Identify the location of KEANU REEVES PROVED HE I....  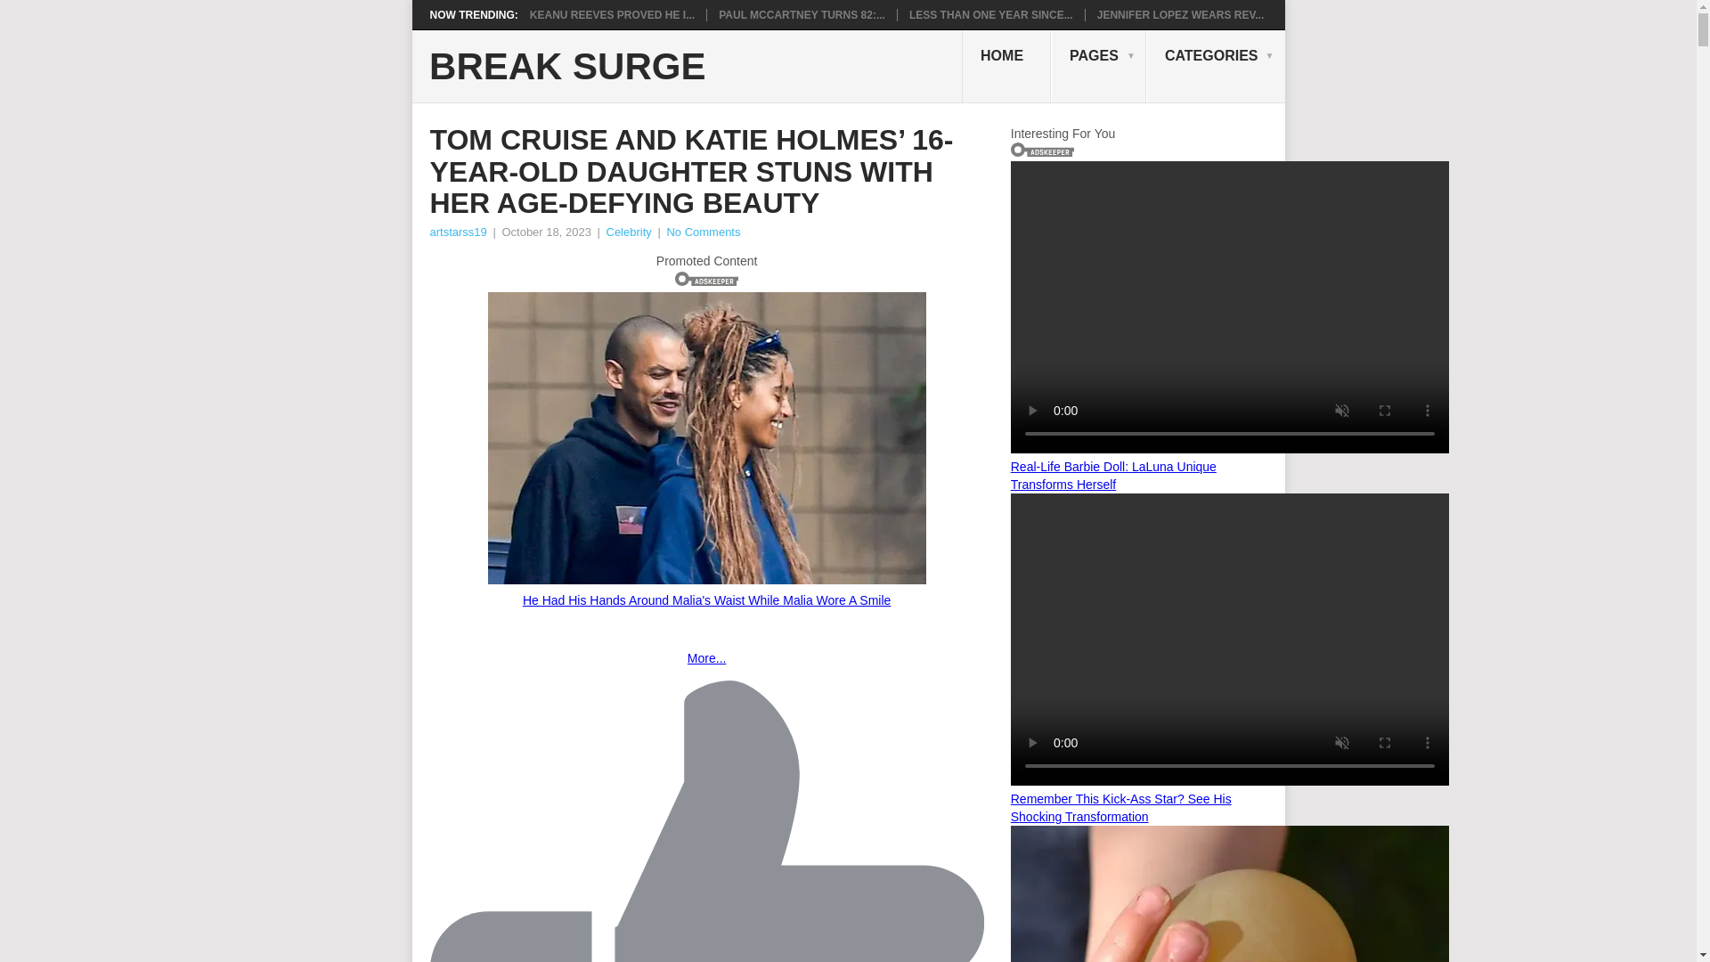
(612, 14).